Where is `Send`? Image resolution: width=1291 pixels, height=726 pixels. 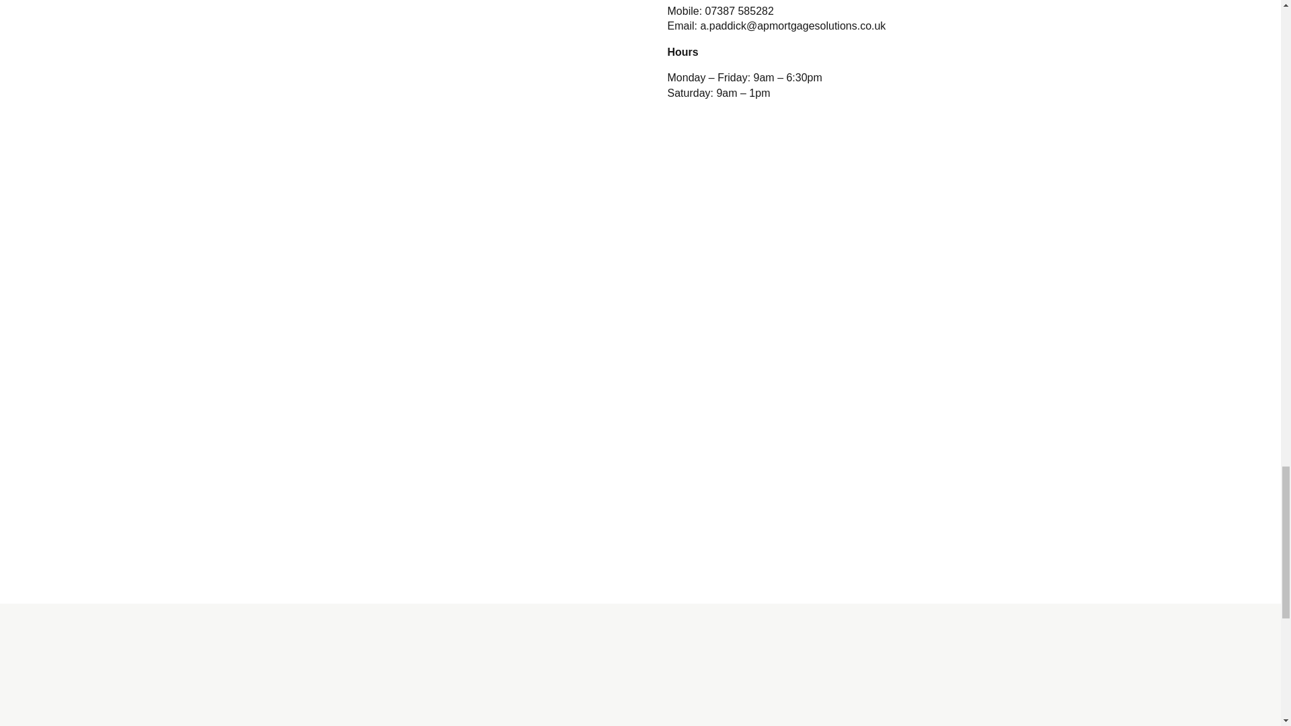 Send is located at coordinates (431, 493).